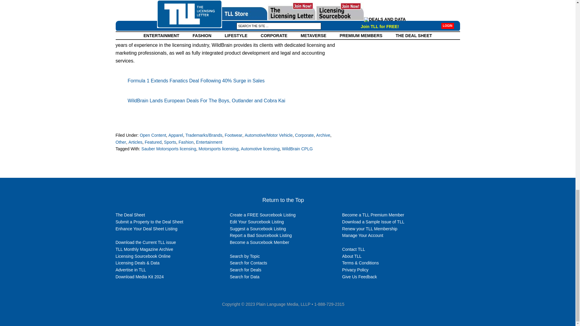  What do you see at coordinates (234, 135) in the screenshot?
I see `Footwear` at bounding box center [234, 135].